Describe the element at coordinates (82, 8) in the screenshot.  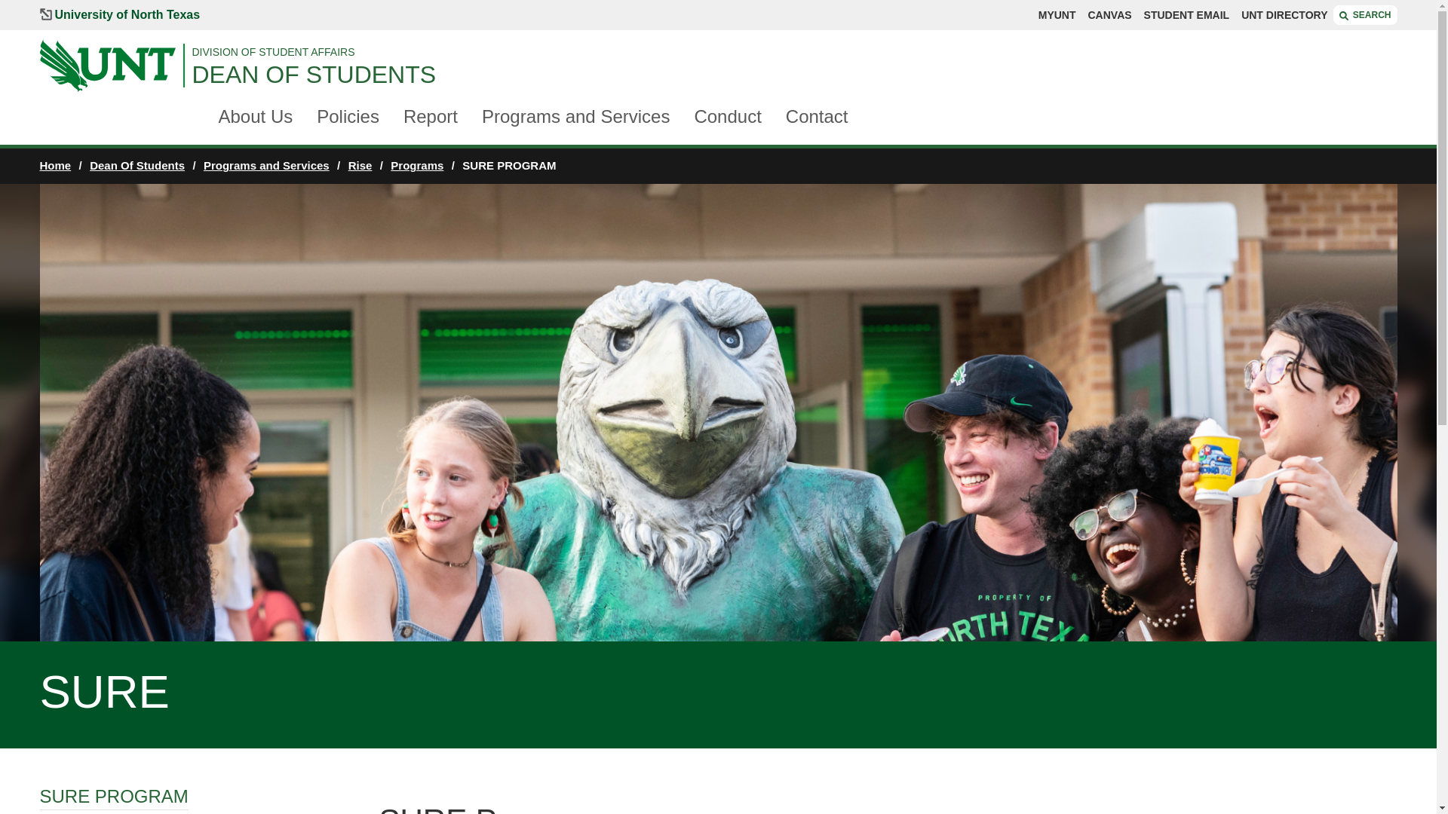
I see `Skip to main content` at that location.